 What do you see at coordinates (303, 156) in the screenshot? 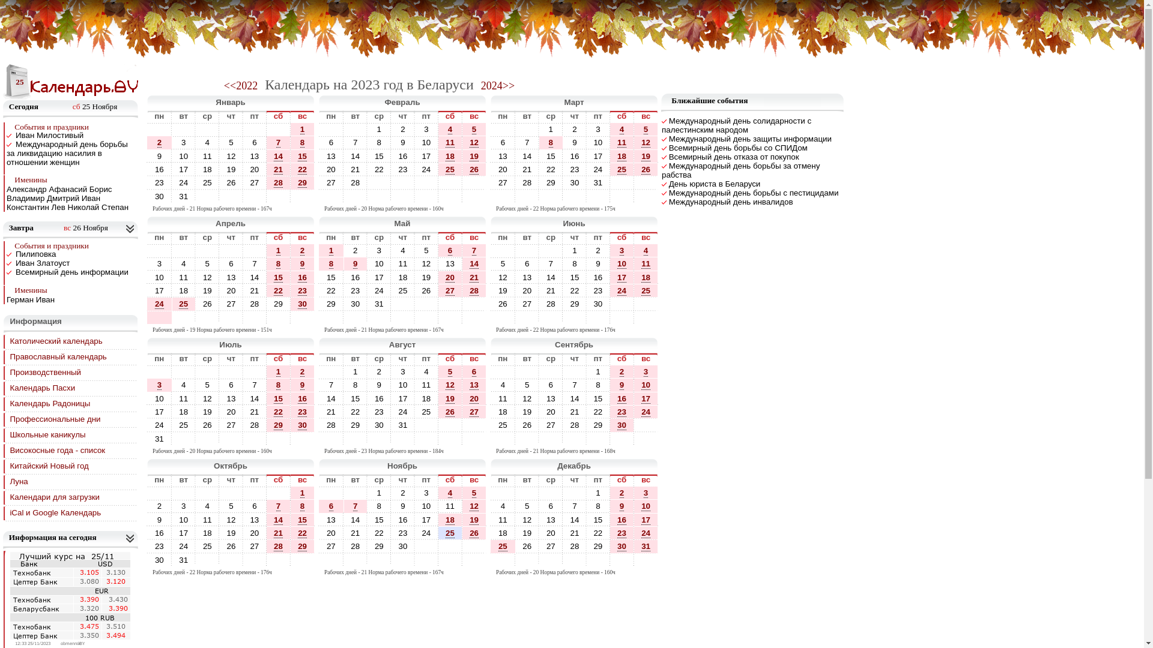
I see `15` at bounding box center [303, 156].